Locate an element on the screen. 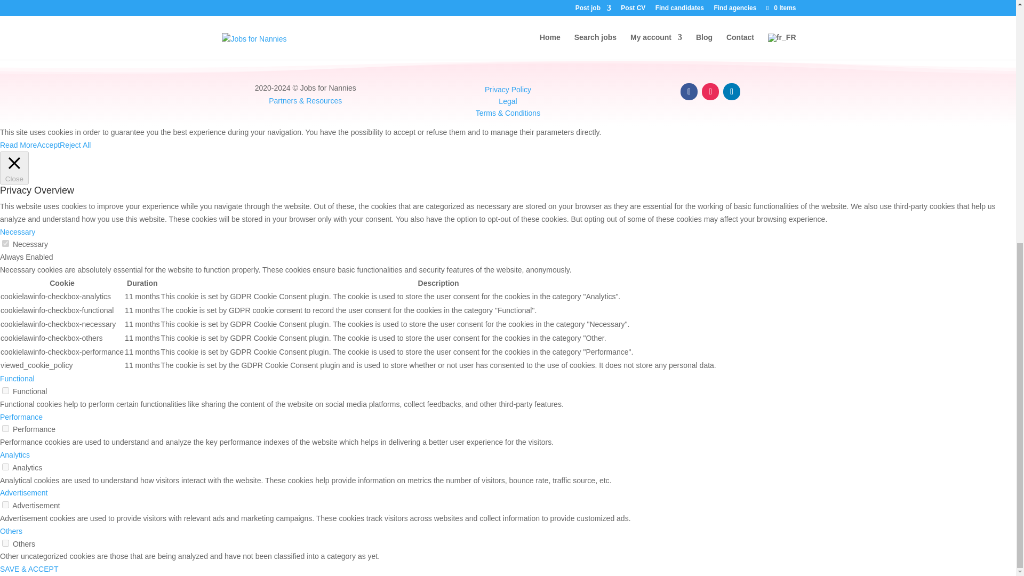 Image resolution: width=1024 pixels, height=576 pixels. Follow on Instagram is located at coordinates (710, 91).